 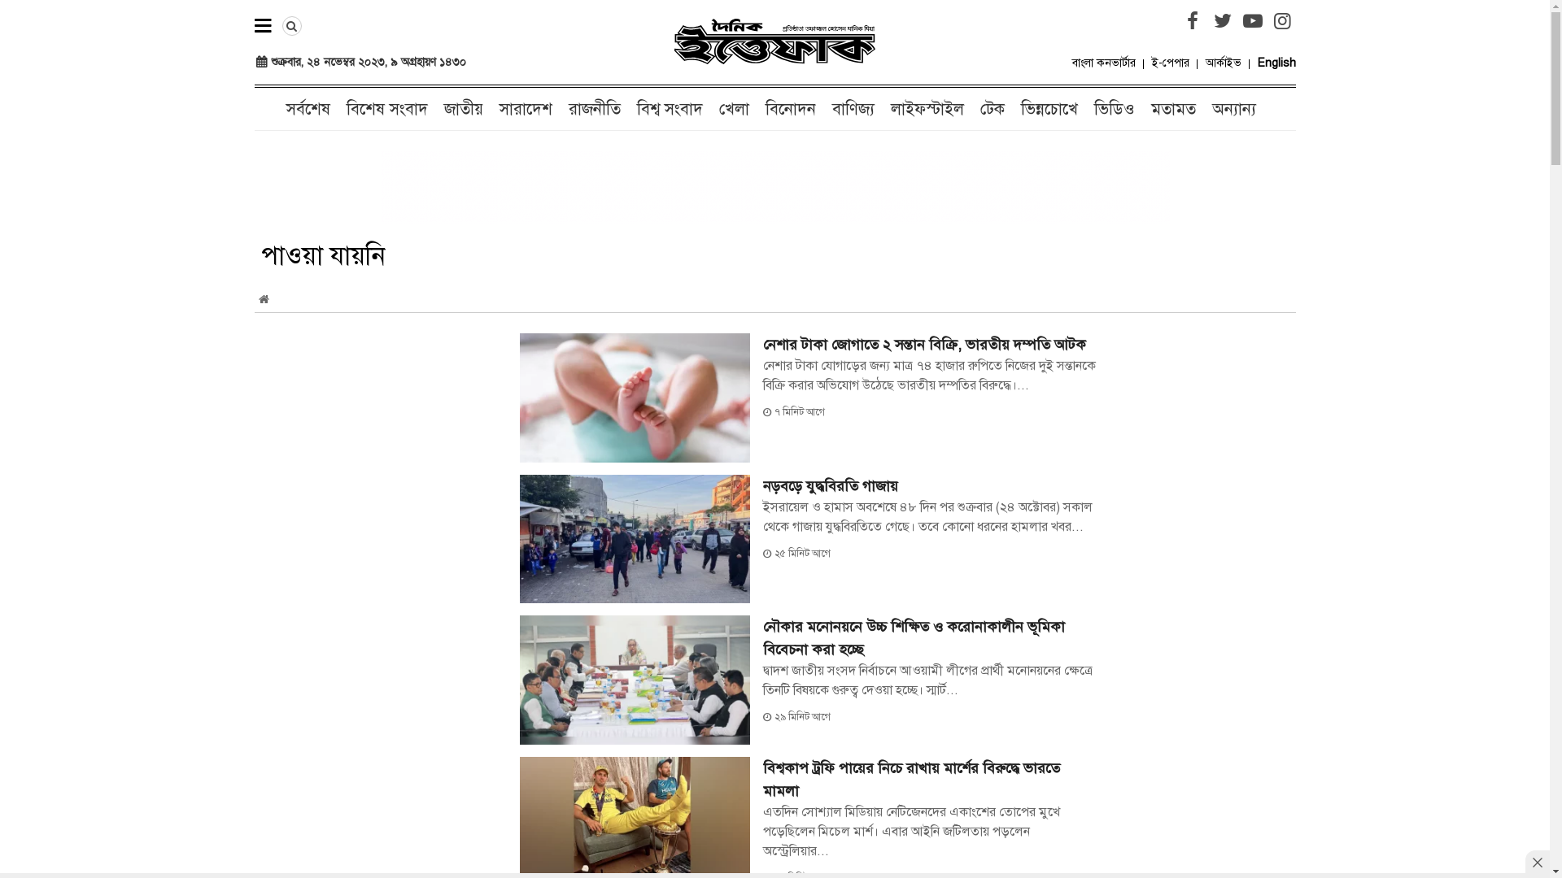 What do you see at coordinates (1253, 21) in the screenshot?
I see `YouTube` at bounding box center [1253, 21].